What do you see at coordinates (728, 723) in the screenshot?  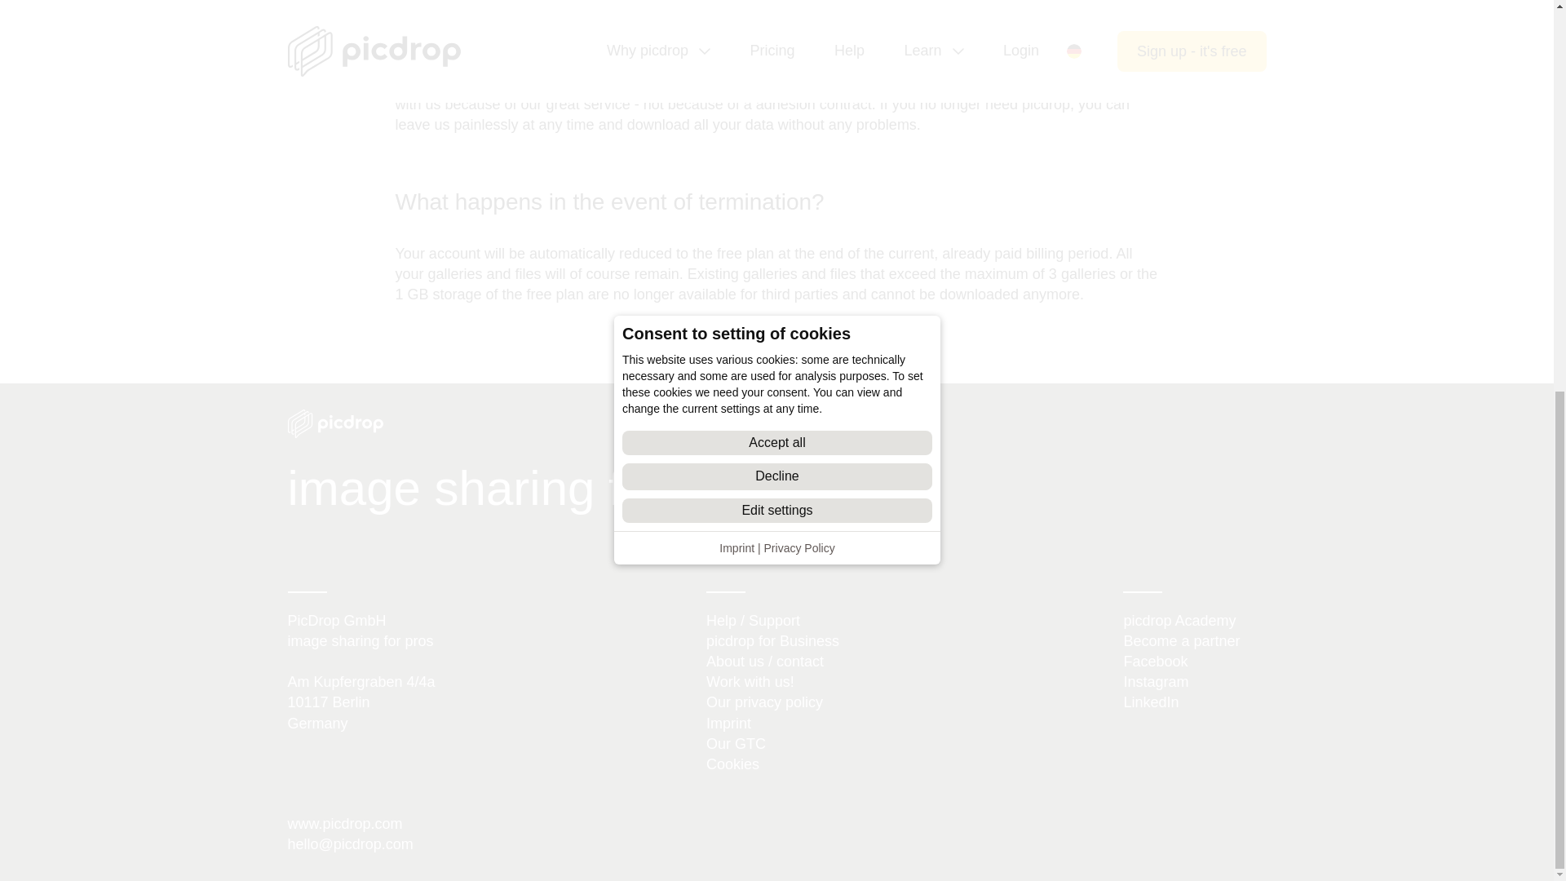 I see `Imprint` at bounding box center [728, 723].